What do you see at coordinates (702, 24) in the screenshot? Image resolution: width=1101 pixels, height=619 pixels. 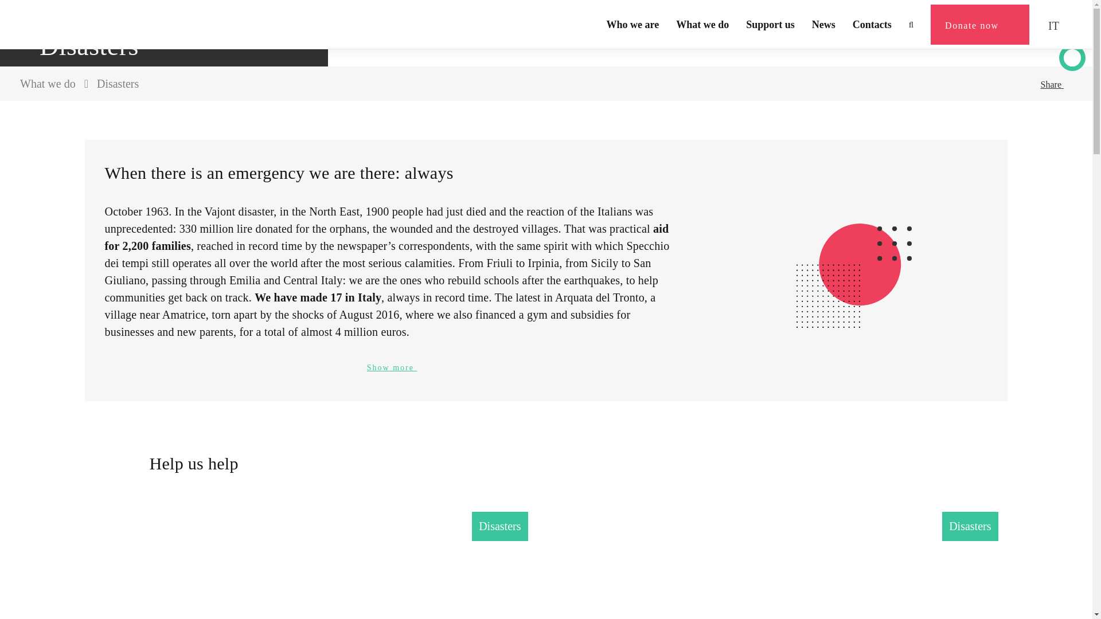 I see `What we do` at bounding box center [702, 24].